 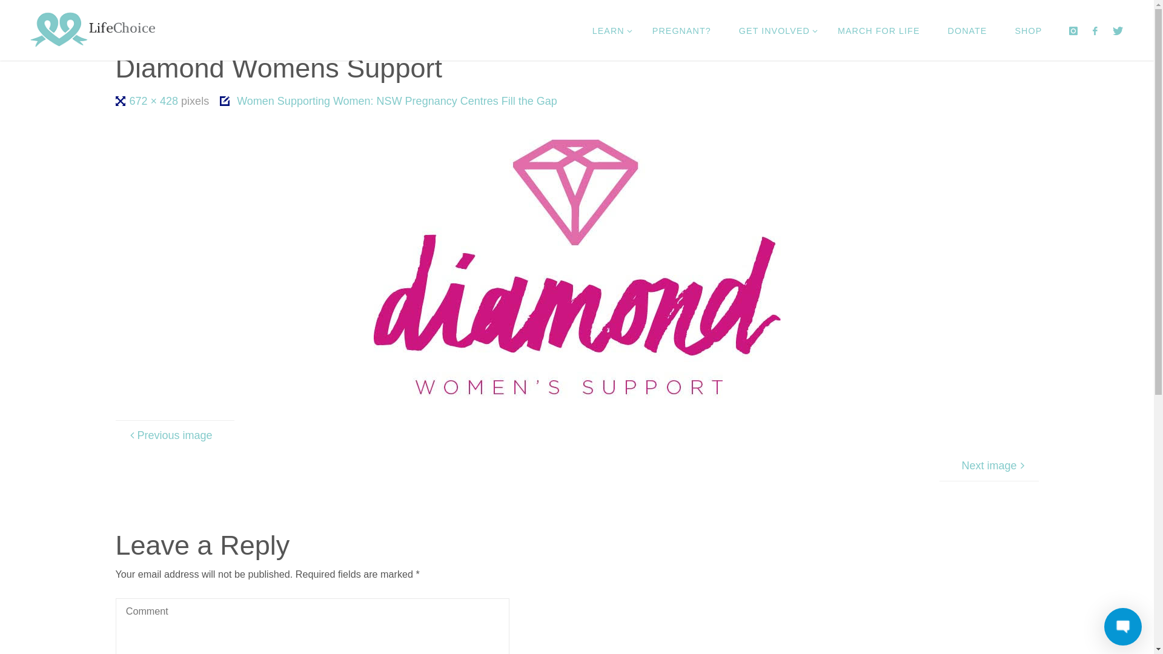 I want to click on PREGNANT?, so click(x=682, y=30).